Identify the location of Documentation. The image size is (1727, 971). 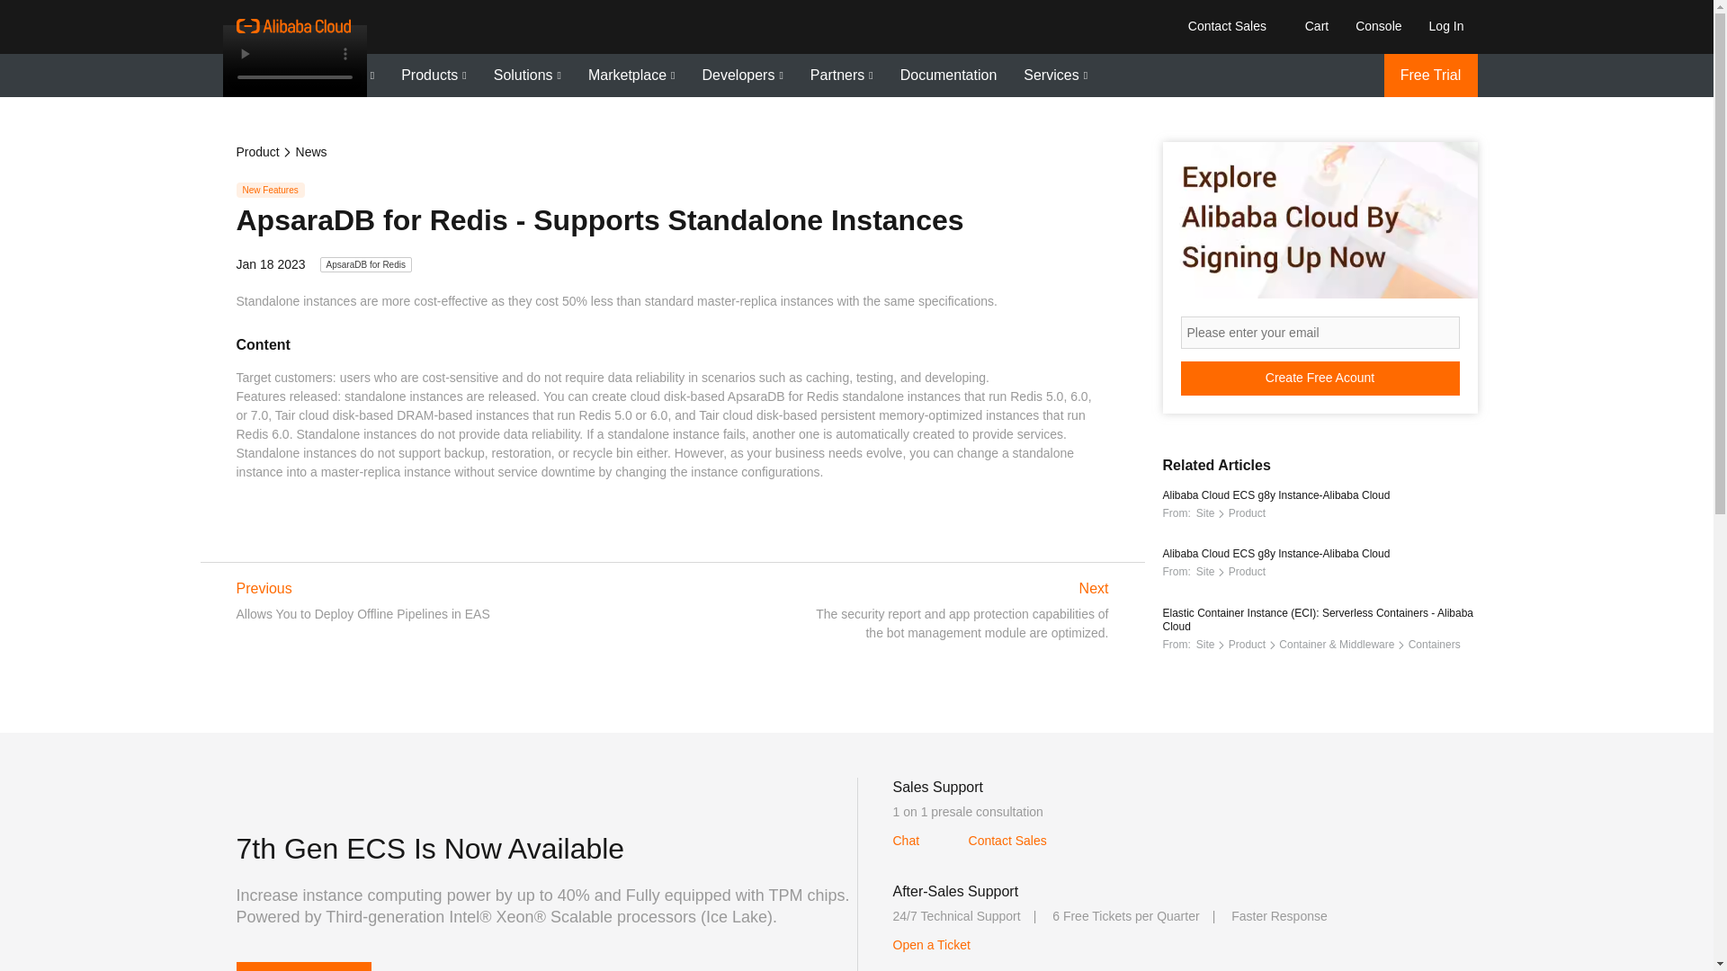
(948, 76).